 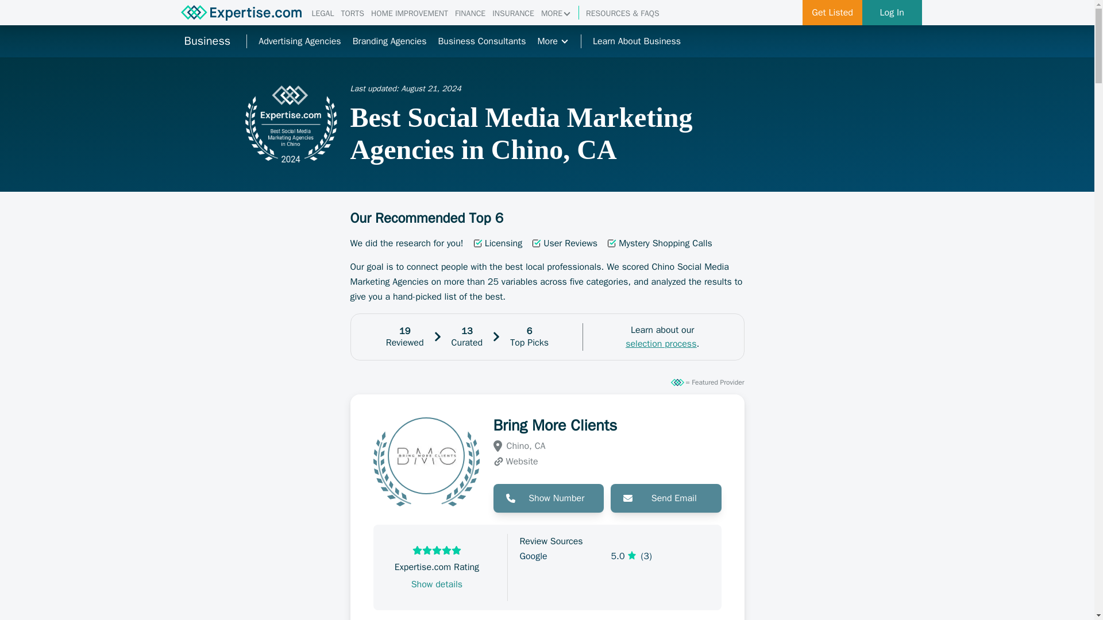 What do you see at coordinates (553, 41) in the screenshot?
I see `More` at bounding box center [553, 41].